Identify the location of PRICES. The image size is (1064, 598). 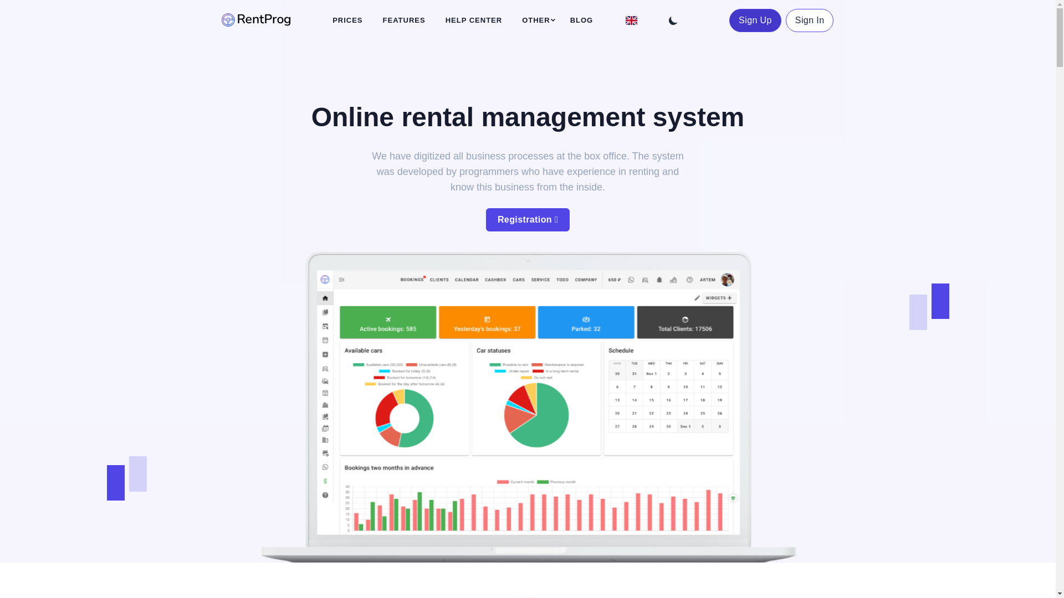
(347, 20).